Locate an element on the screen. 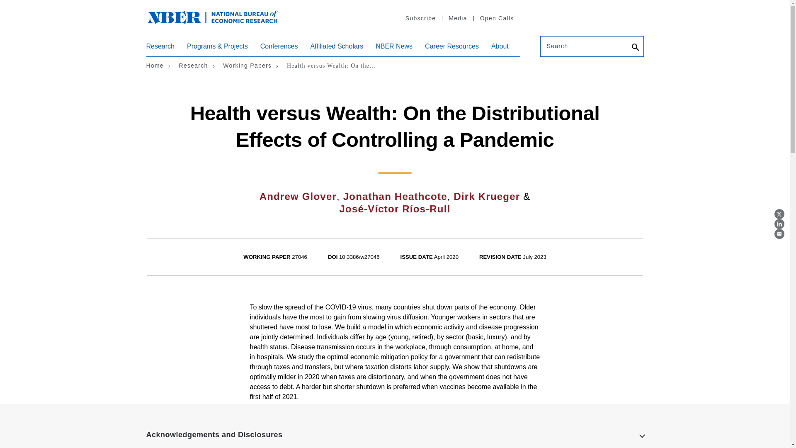 Image resolution: width=796 pixels, height=448 pixels. NBER: National Bureau of Economic Research is located at coordinates (219, 22).